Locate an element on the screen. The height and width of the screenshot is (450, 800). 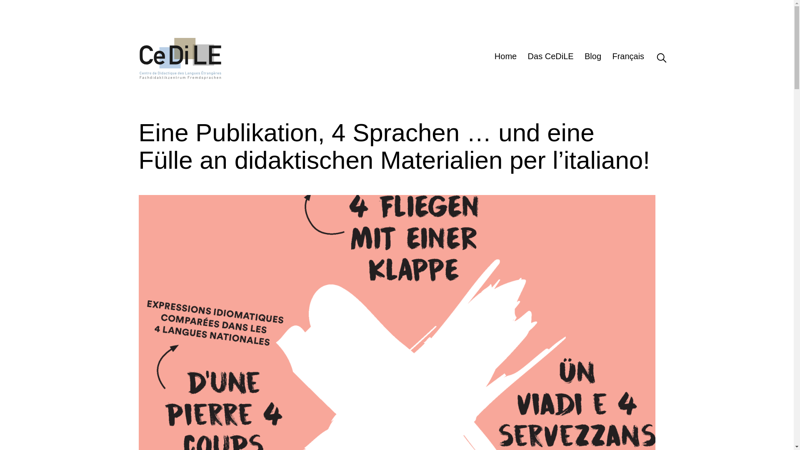
Blog is located at coordinates (593, 58).